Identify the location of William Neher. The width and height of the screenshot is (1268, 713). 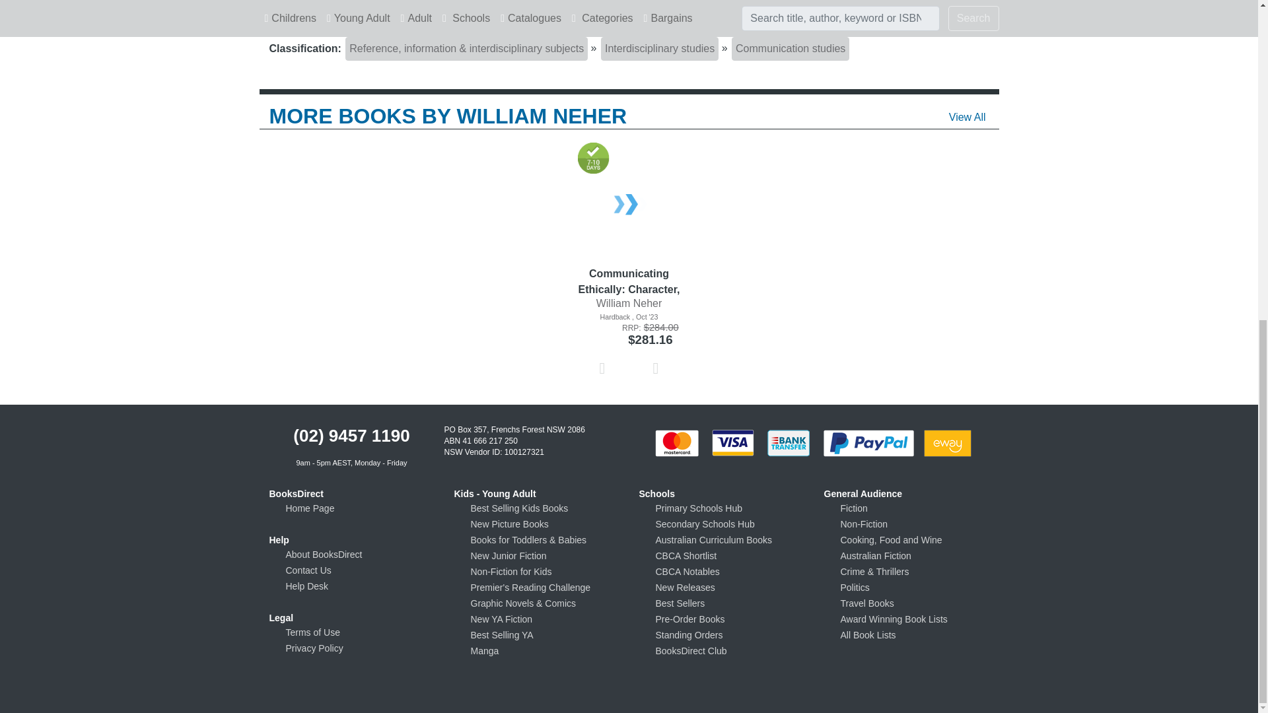
(629, 303).